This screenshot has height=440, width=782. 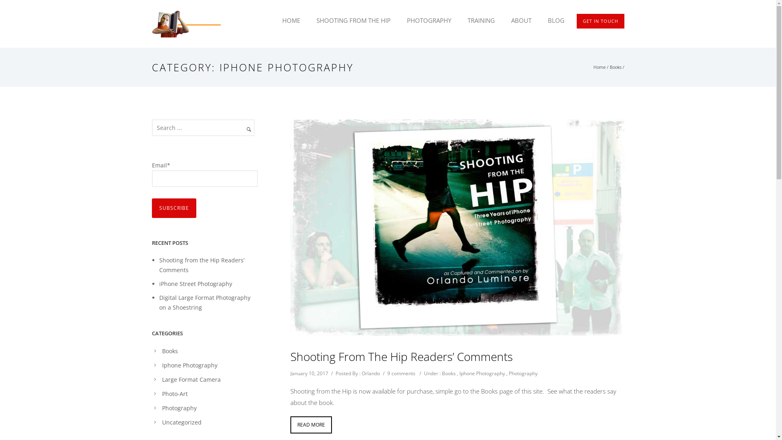 What do you see at coordinates (401, 373) in the screenshot?
I see `9 comments` at bounding box center [401, 373].